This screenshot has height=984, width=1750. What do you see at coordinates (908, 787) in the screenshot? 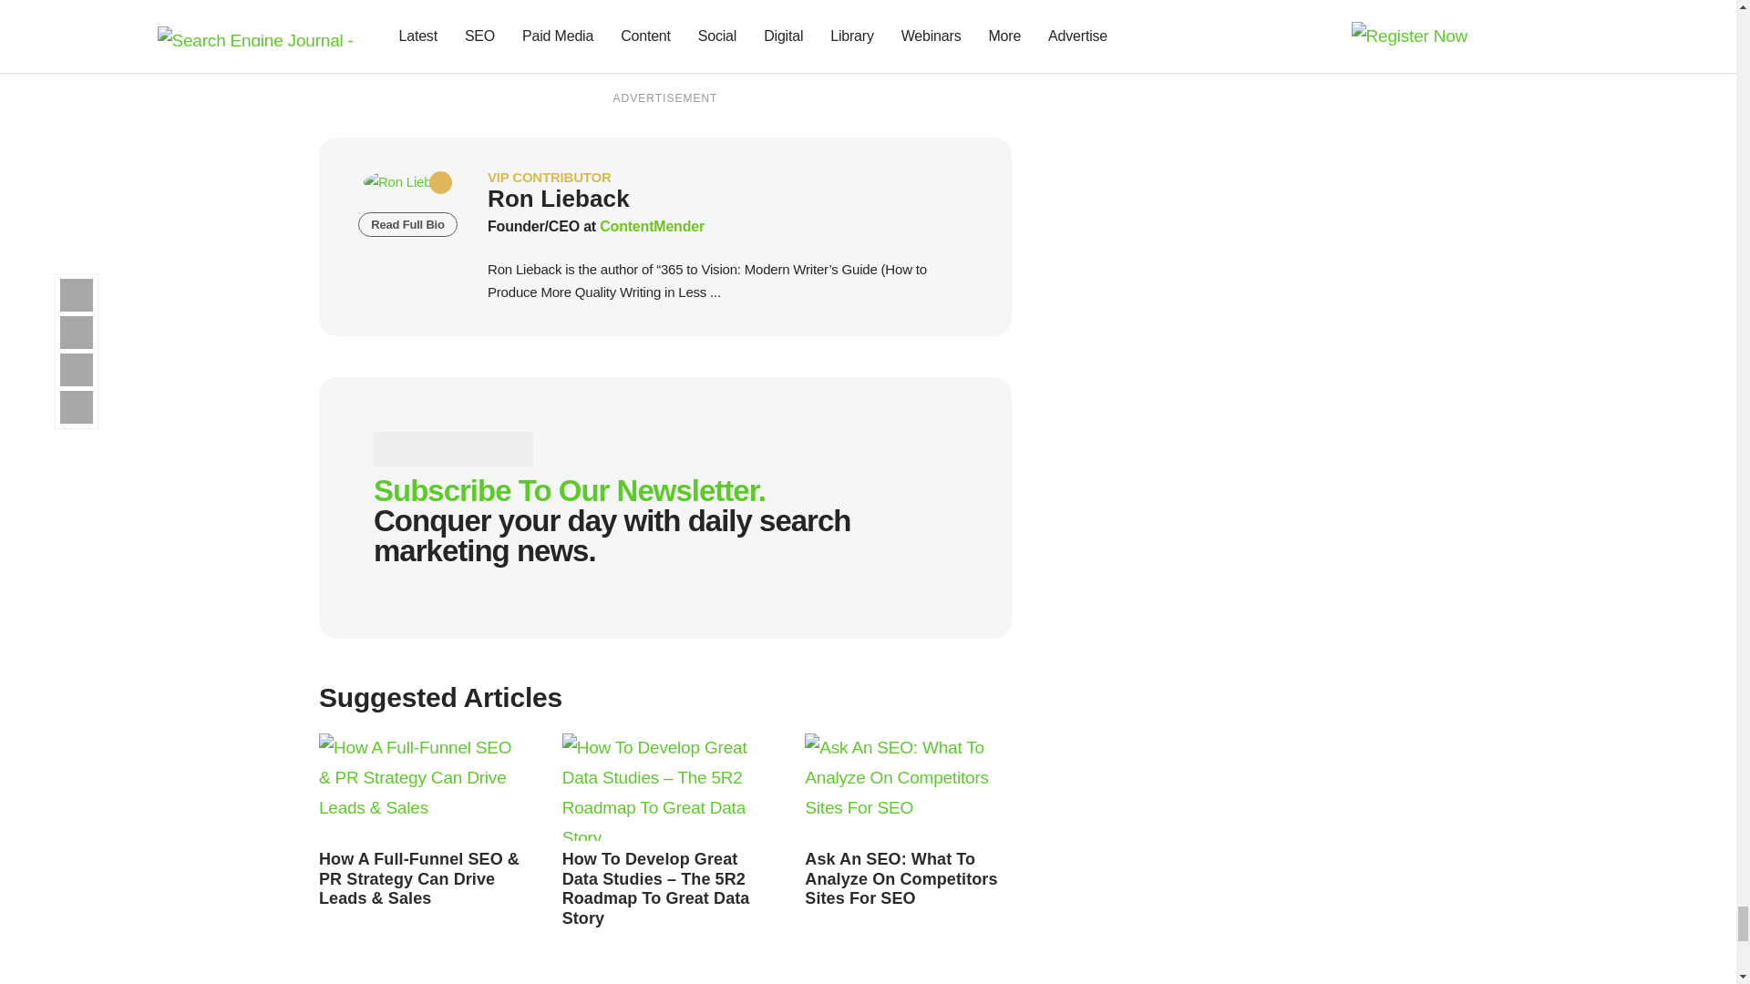
I see `Read the Article` at bounding box center [908, 787].